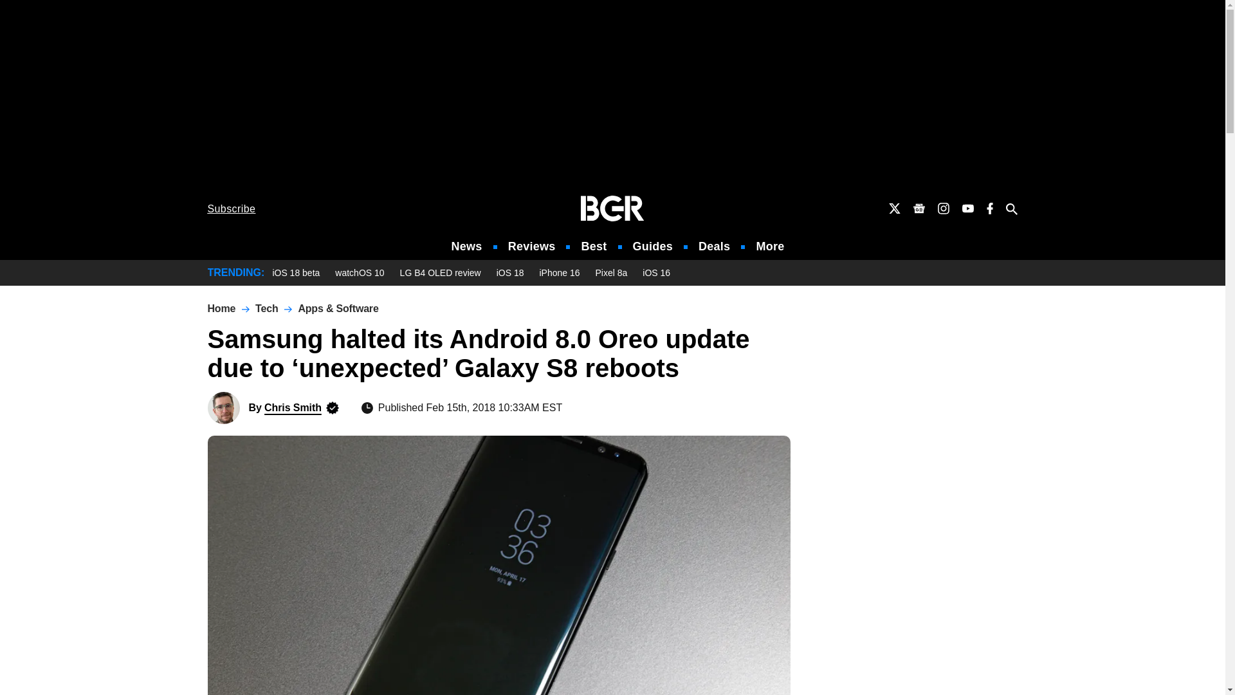 The height and width of the screenshot is (695, 1235). I want to click on More, so click(770, 246).